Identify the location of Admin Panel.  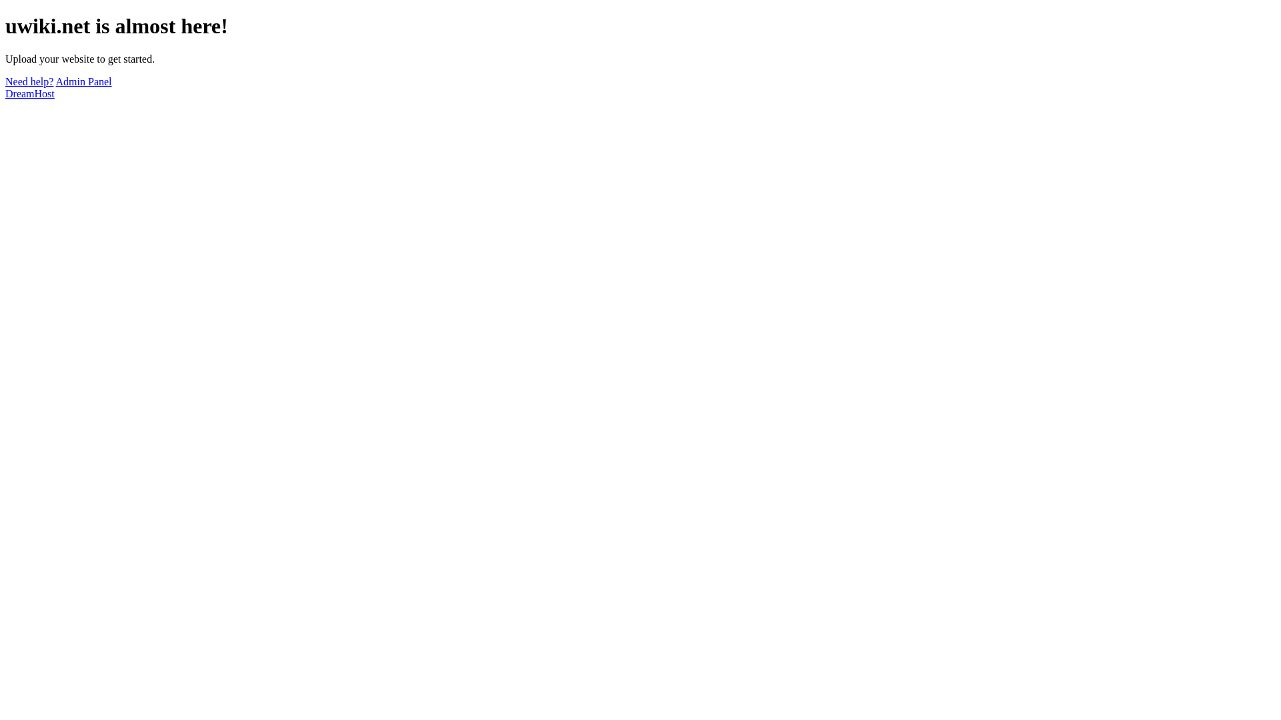
(84, 81).